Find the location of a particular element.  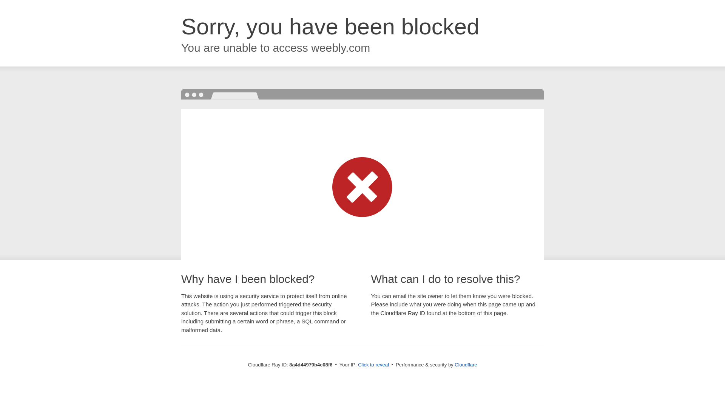

Click to reveal is located at coordinates (373, 365).